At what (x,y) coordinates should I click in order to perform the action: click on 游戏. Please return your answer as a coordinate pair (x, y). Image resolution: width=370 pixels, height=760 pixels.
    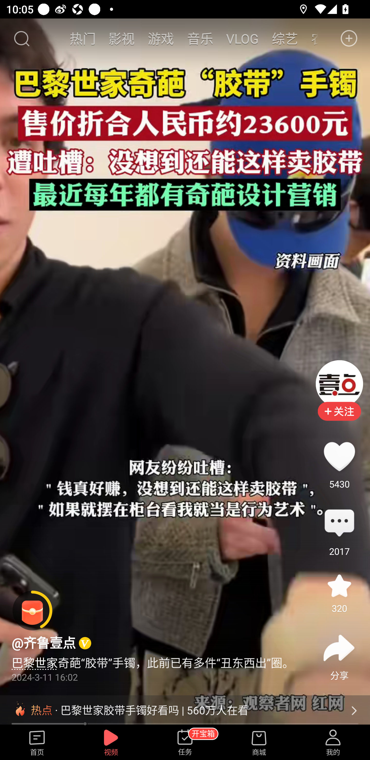
    Looking at the image, I should click on (161, 38).